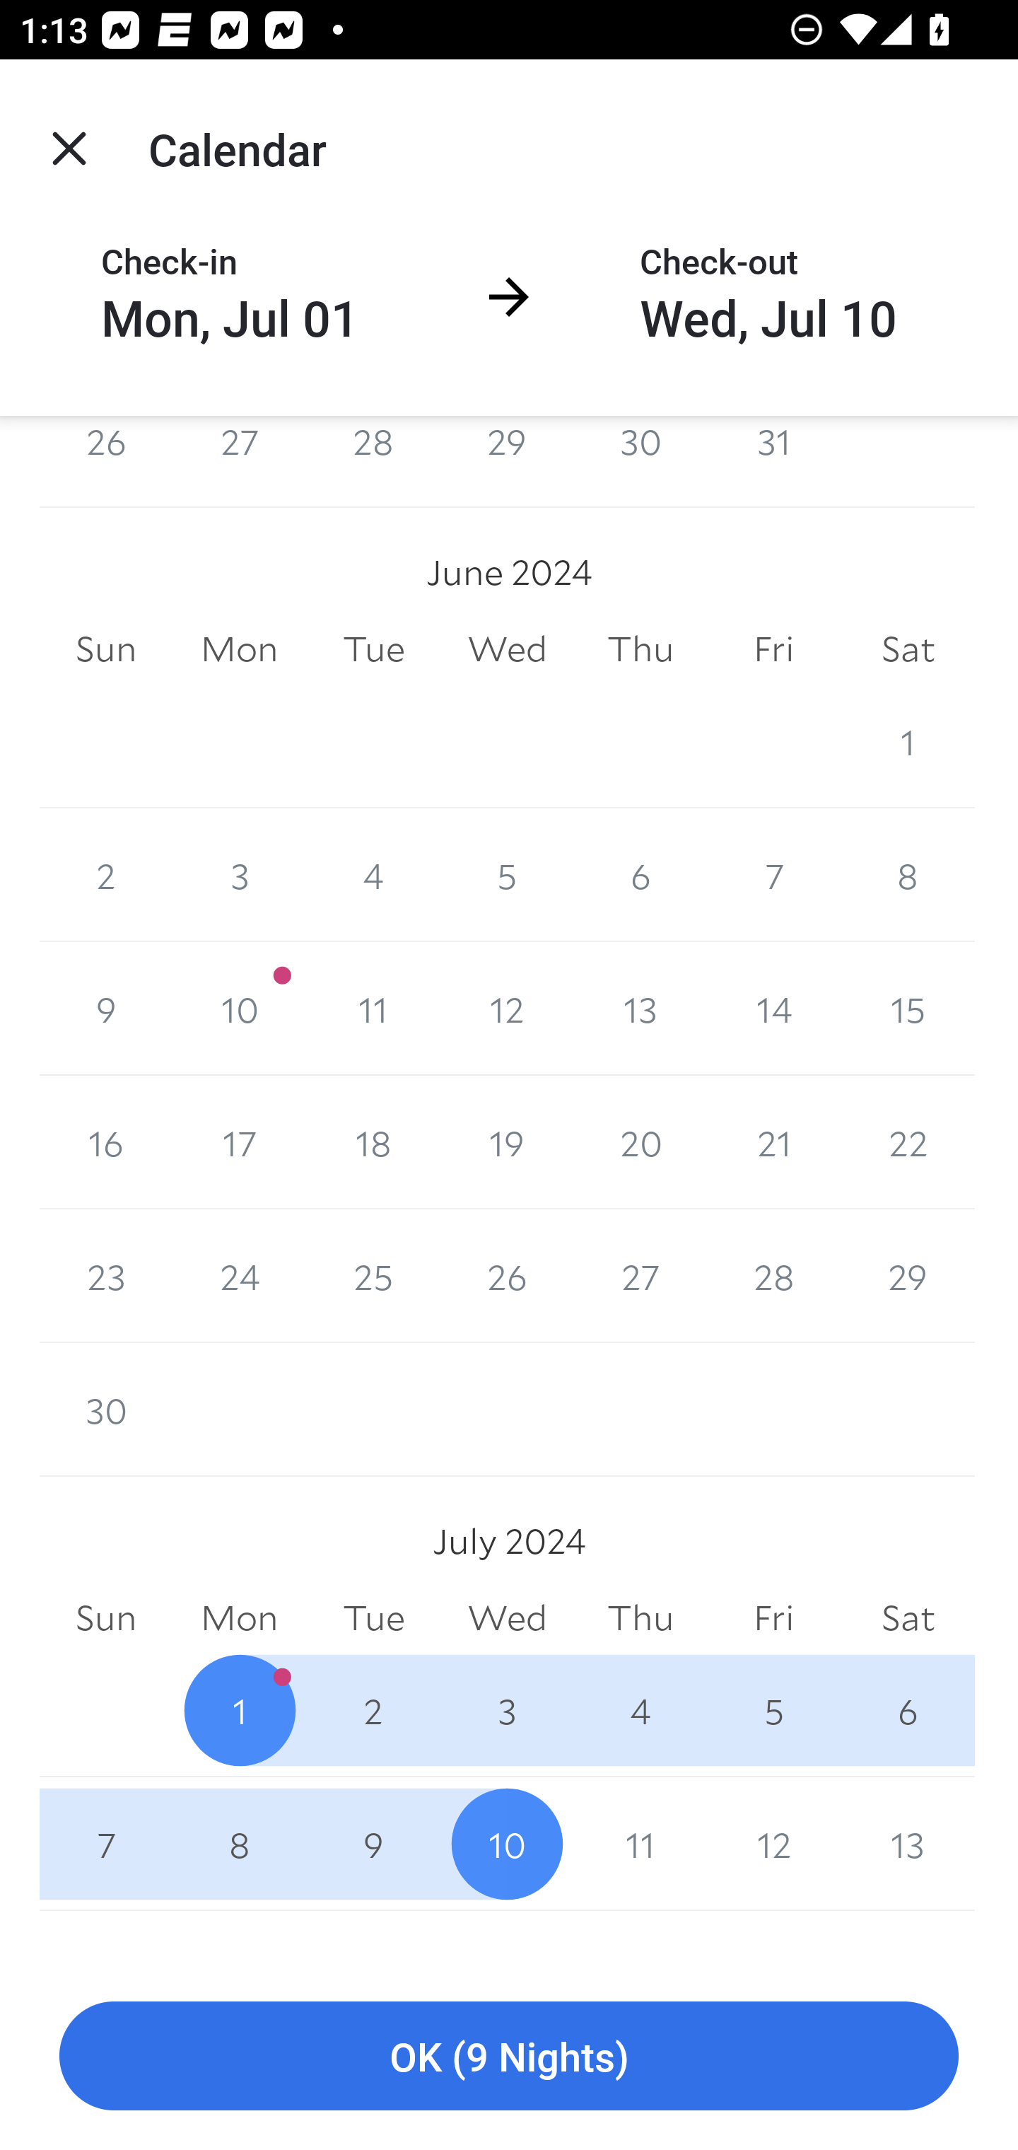 This screenshot has height=2150, width=1018. I want to click on Fri, so click(773, 1617).